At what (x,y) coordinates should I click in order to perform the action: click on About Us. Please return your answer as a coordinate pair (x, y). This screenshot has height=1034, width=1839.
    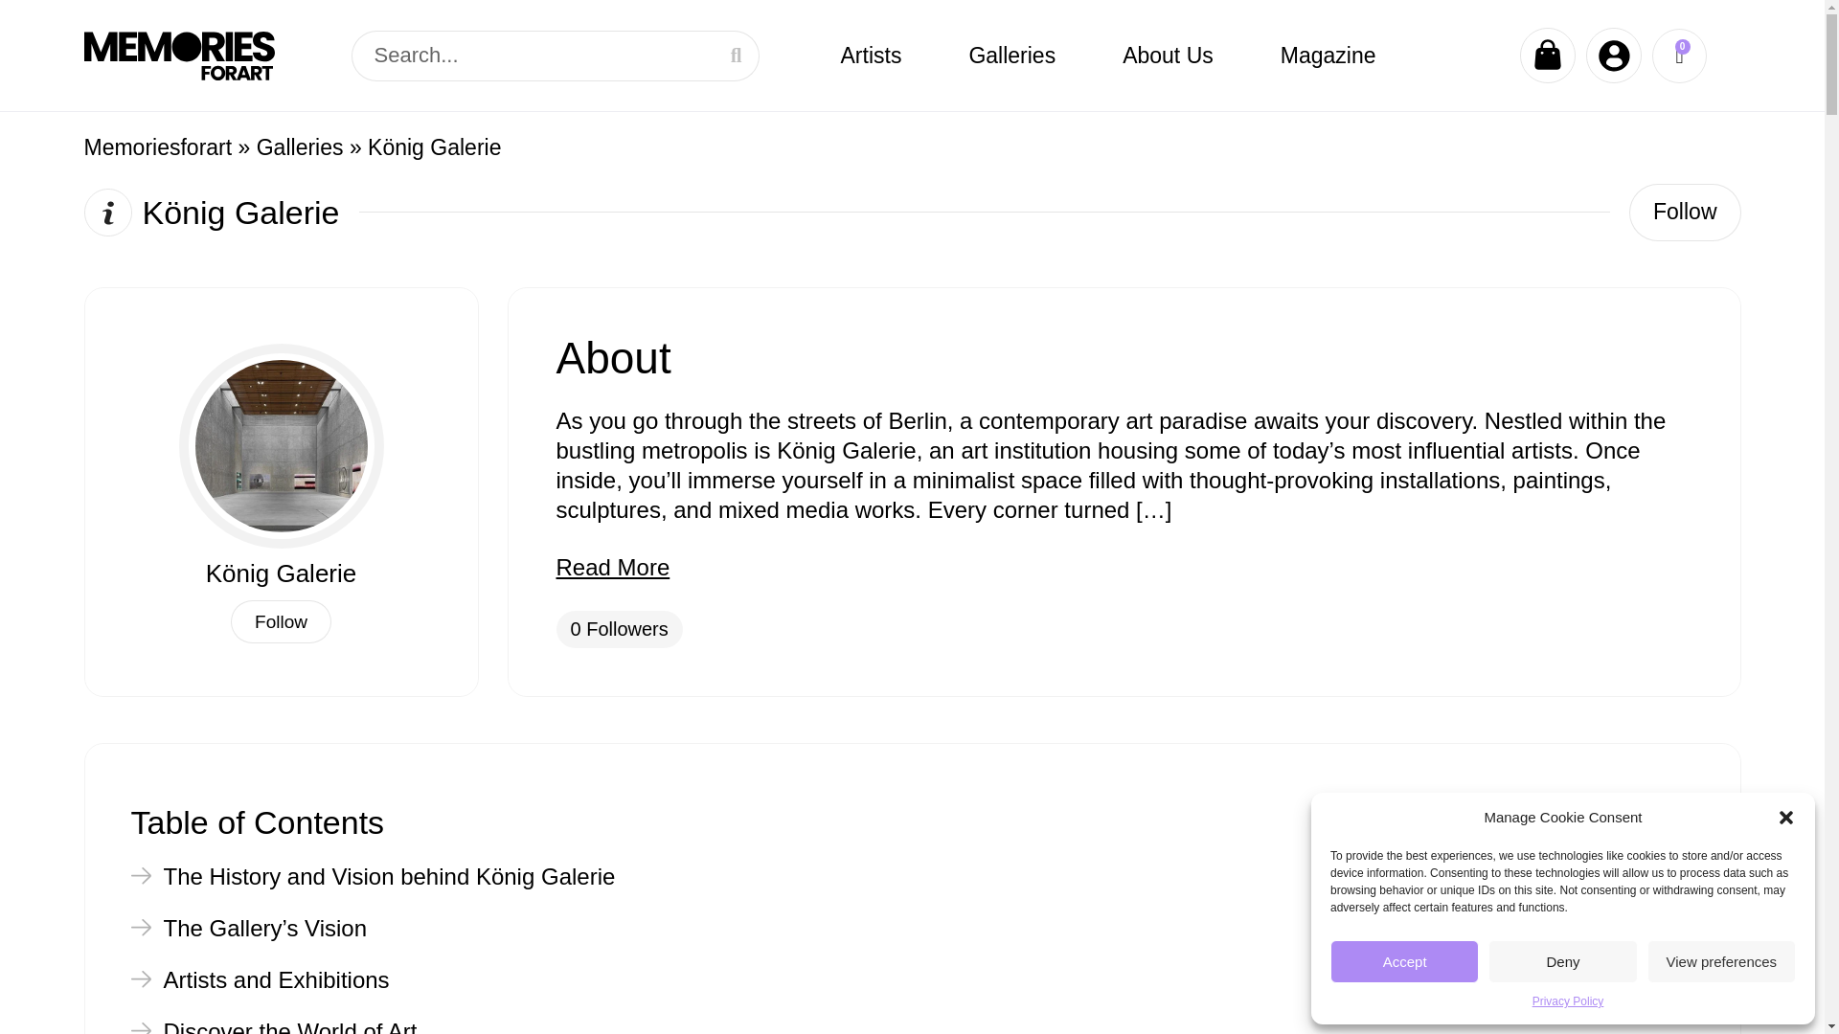
    Looking at the image, I should click on (1168, 56).